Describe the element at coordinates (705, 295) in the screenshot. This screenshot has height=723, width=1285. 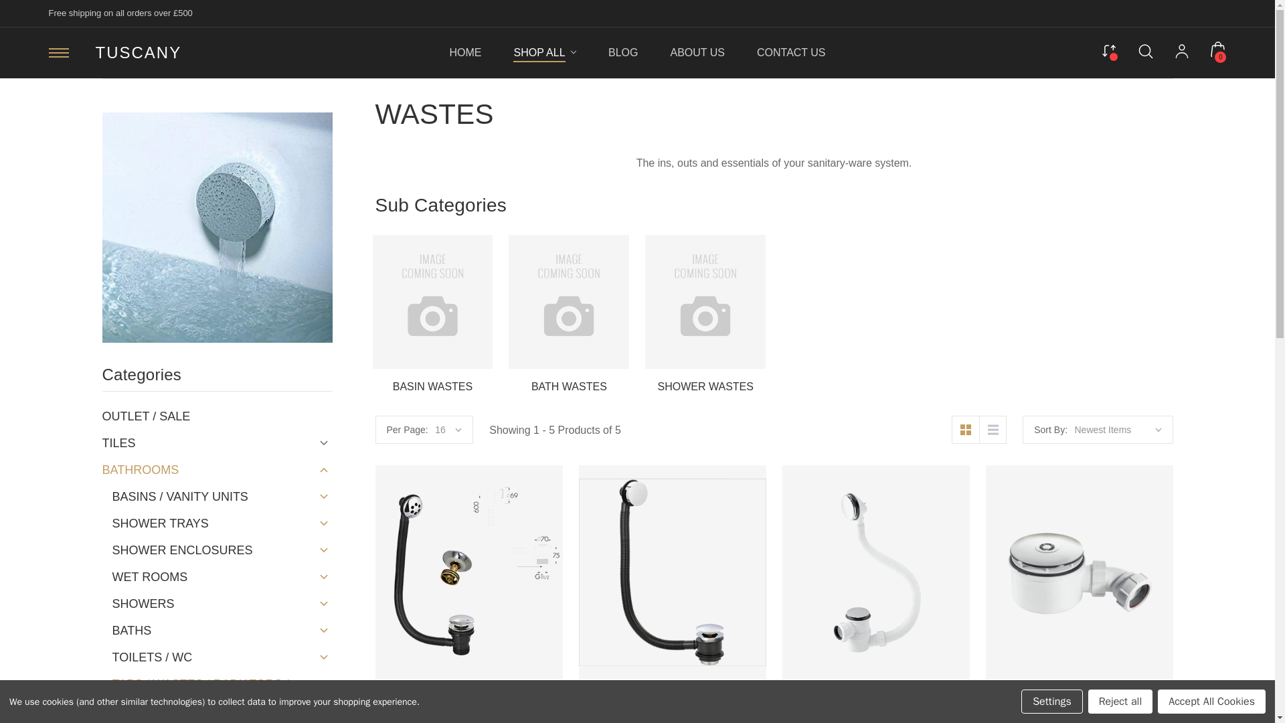
I see `No Image` at that location.